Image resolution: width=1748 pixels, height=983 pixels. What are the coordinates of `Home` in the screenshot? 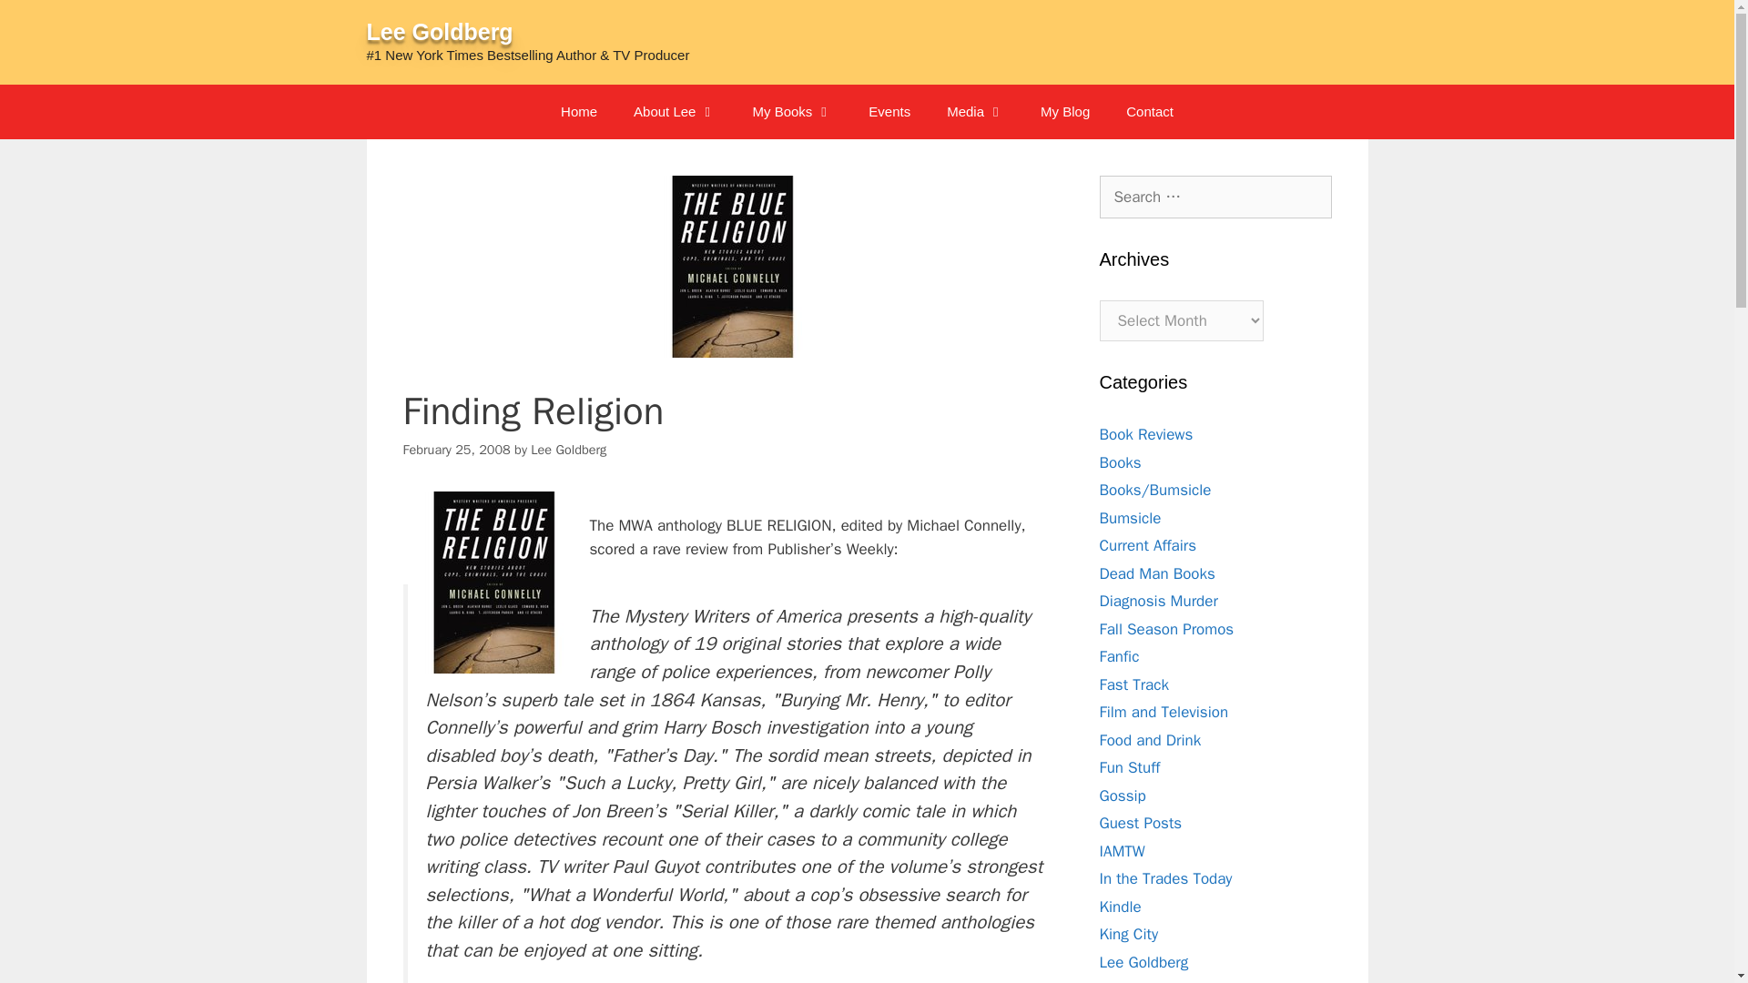 It's located at (578, 111).